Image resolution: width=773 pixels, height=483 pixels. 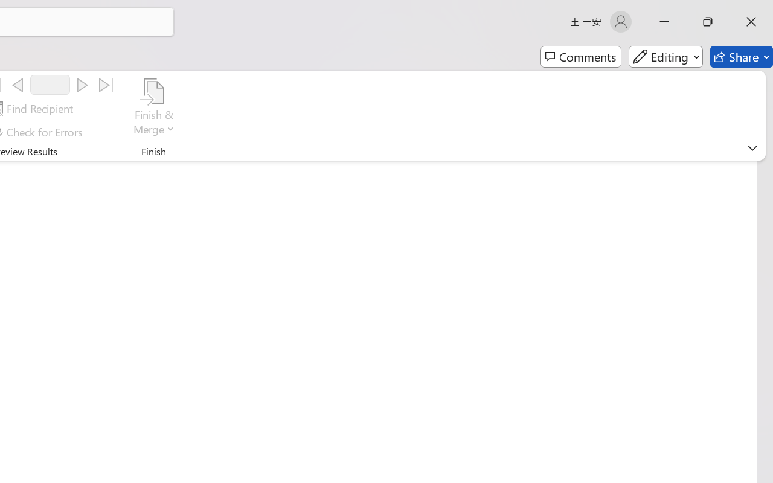 I want to click on Close, so click(x=751, y=22).